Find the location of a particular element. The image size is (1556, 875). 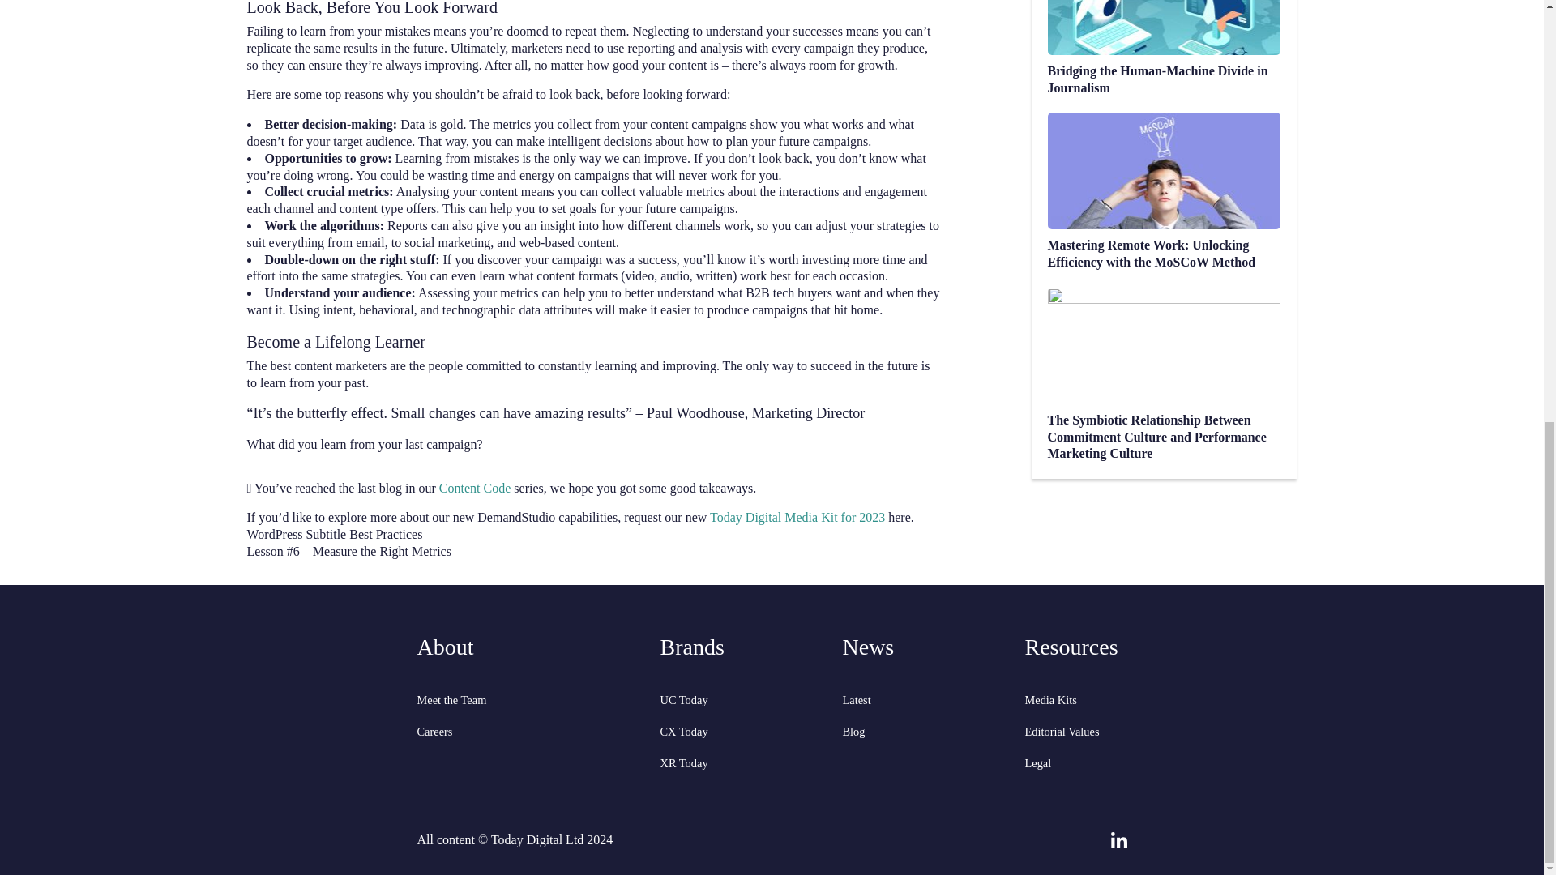

Meet the Team is located at coordinates (528, 700).